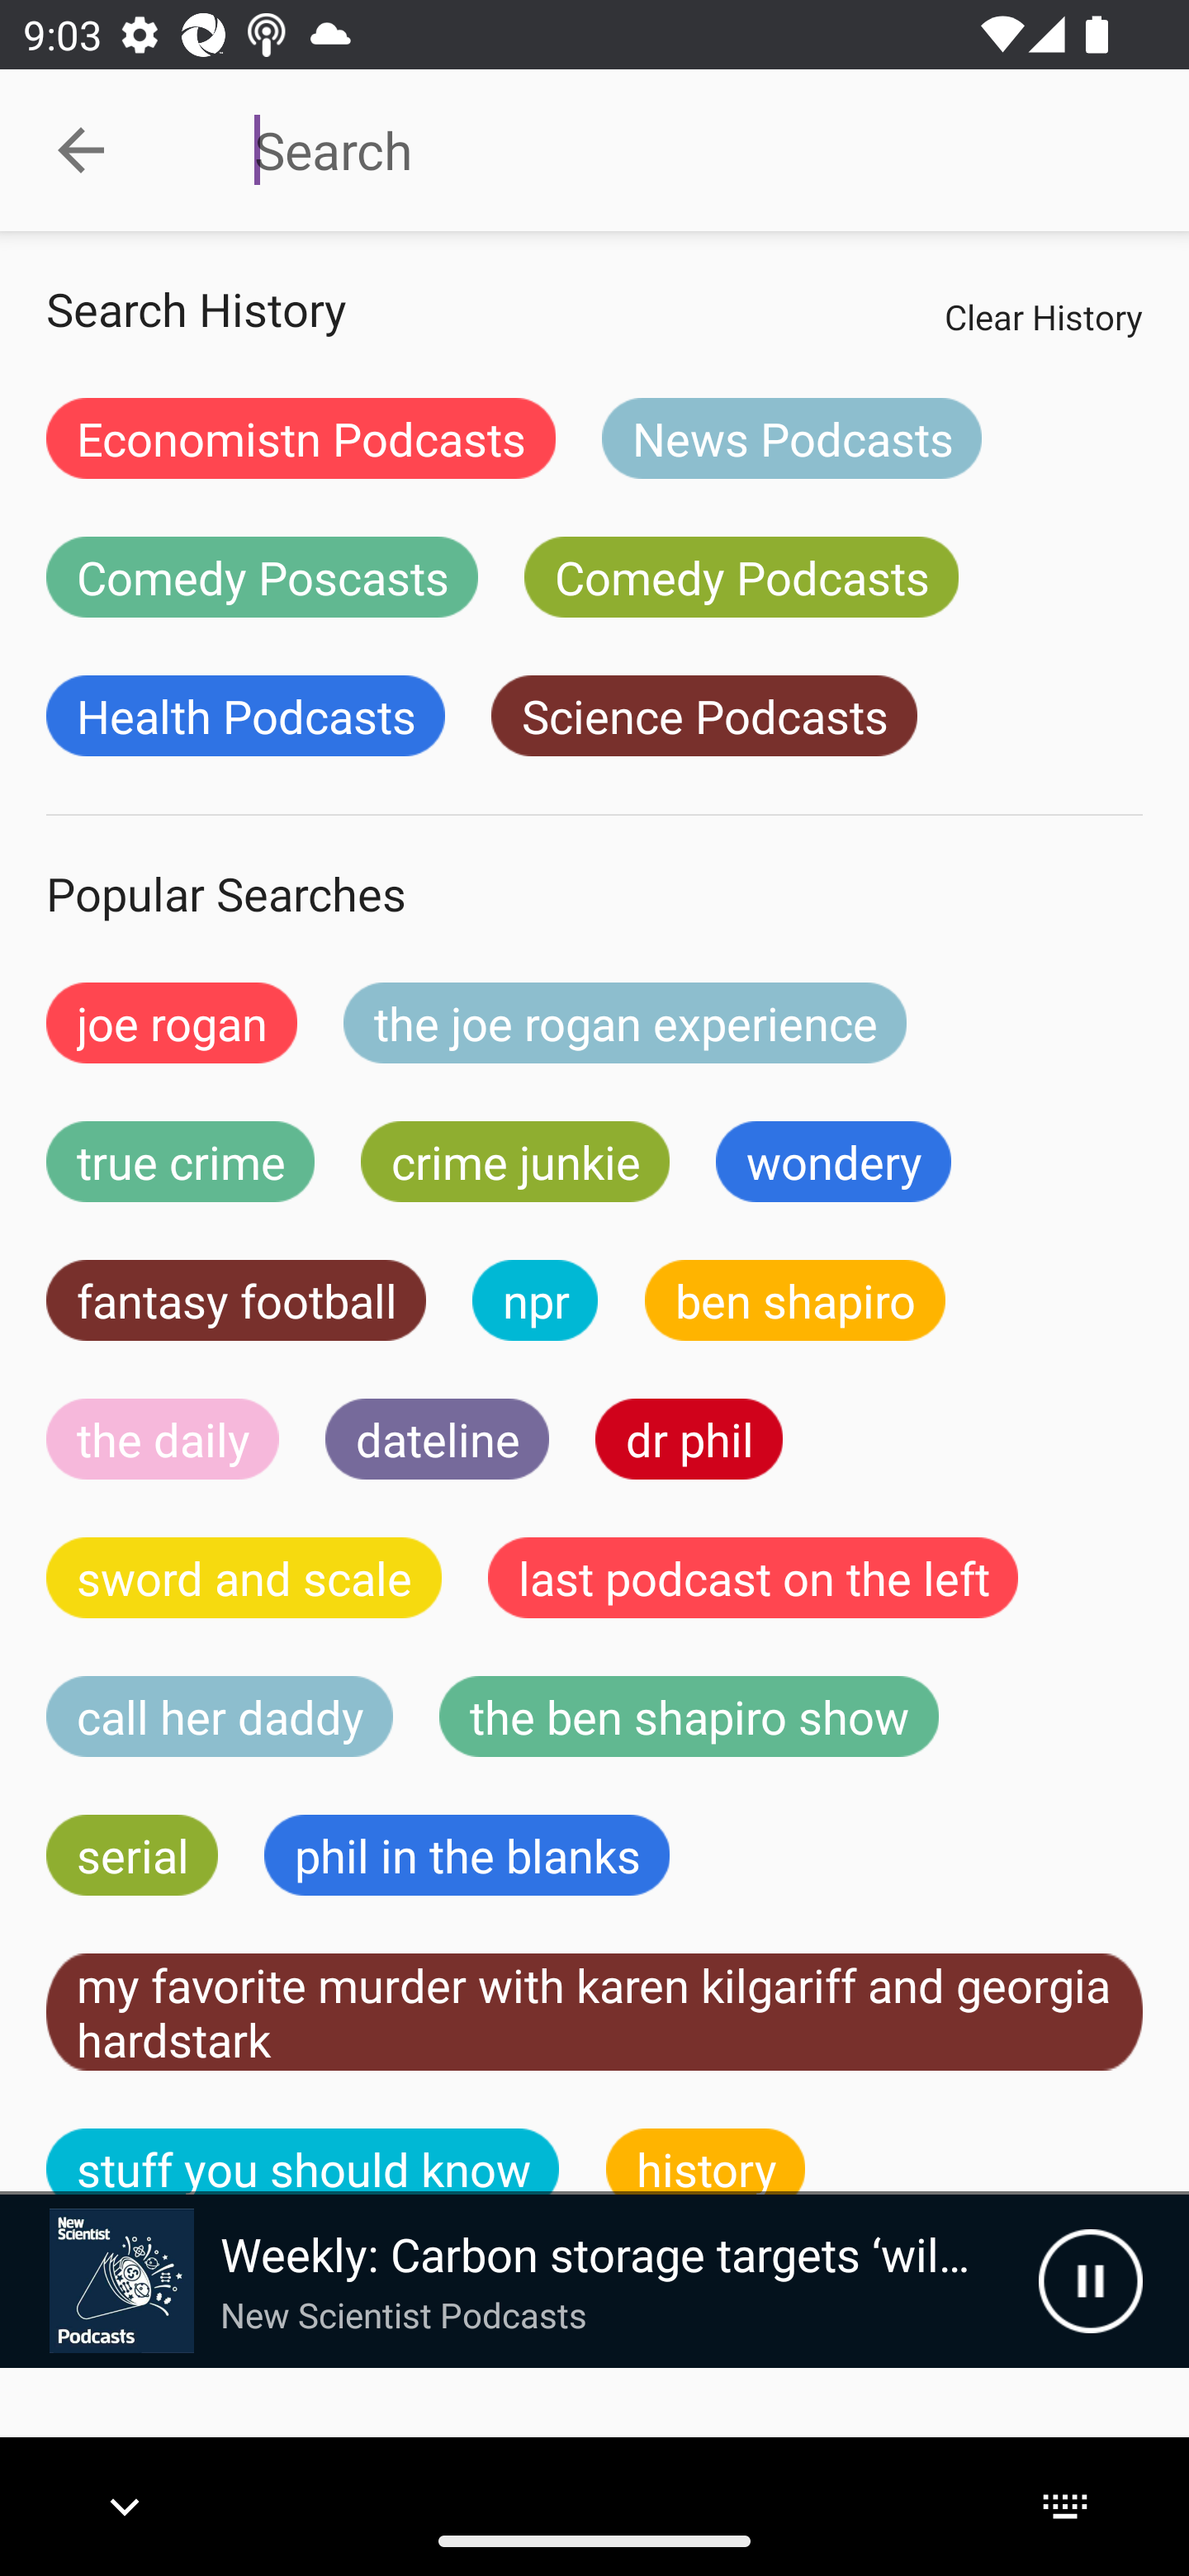 This screenshot has height=2576, width=1189. I want to click on history, so click(706, 2162).